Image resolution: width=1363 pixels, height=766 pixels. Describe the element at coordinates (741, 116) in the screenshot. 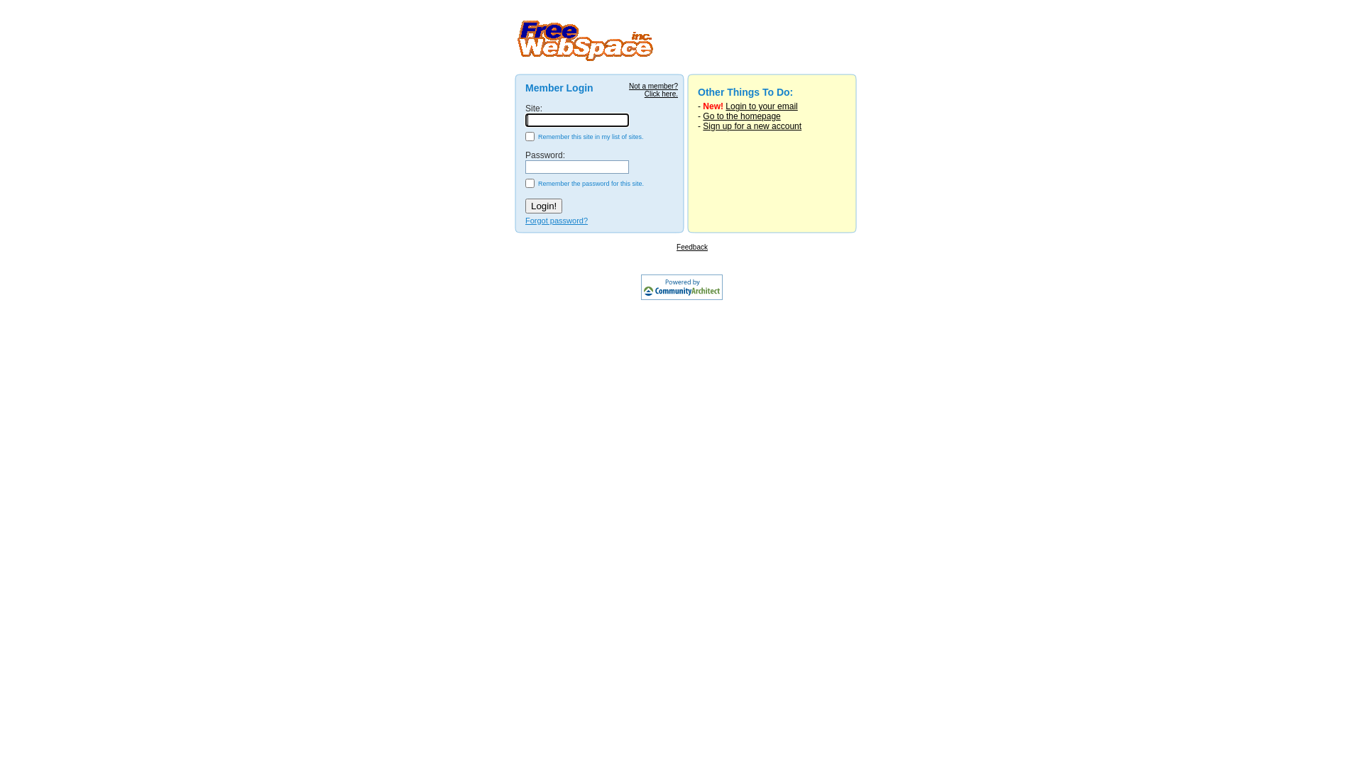

I see `Go to the homepage` at that location.